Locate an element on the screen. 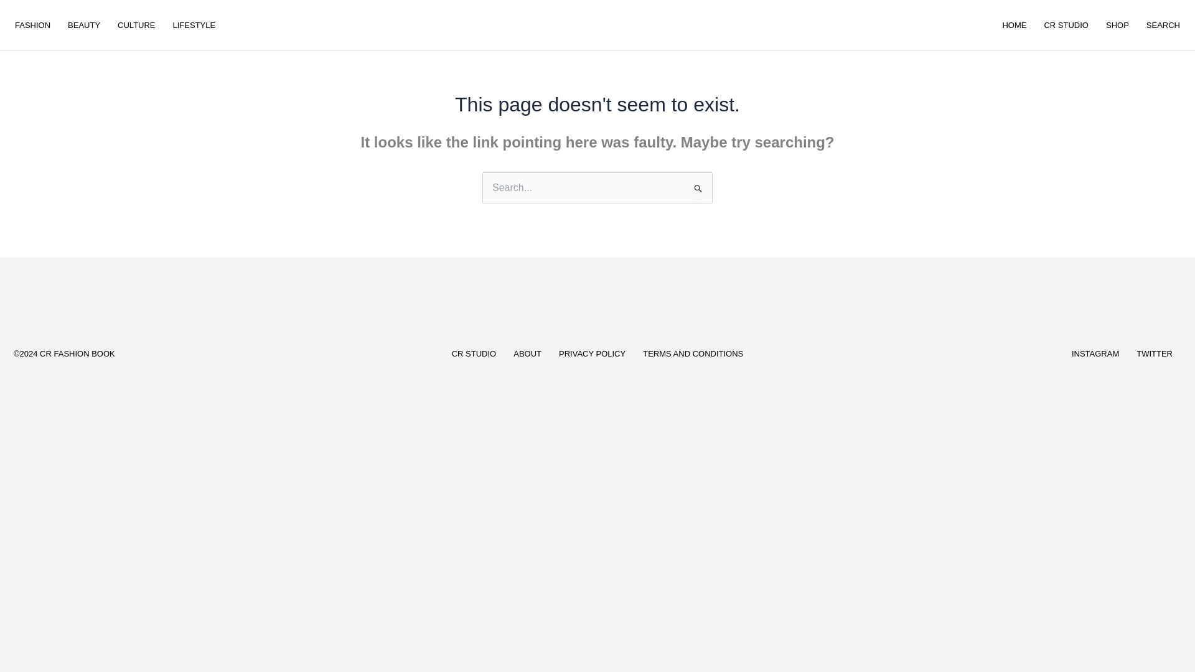 This screenshot has width=1195, height=672. SEARCH is located at coordinates (1163, 25).